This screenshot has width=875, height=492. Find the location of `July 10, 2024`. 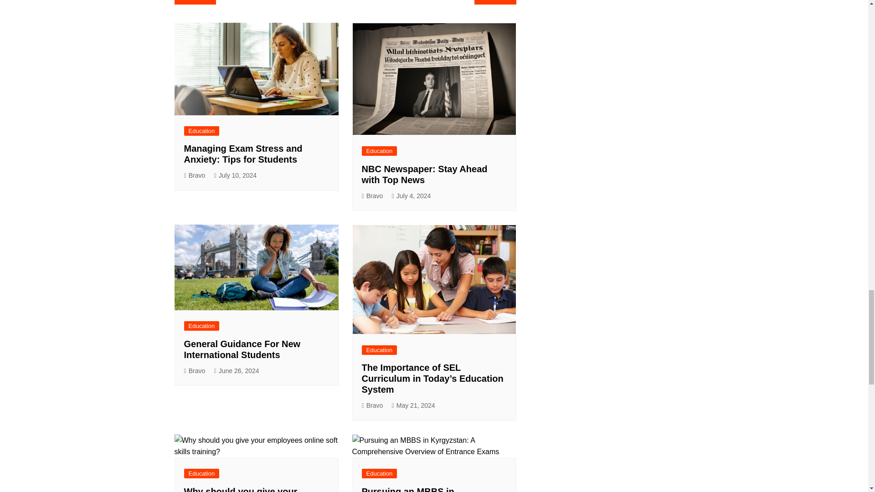

July 10, 2024 is located at coordinates (235, 175).